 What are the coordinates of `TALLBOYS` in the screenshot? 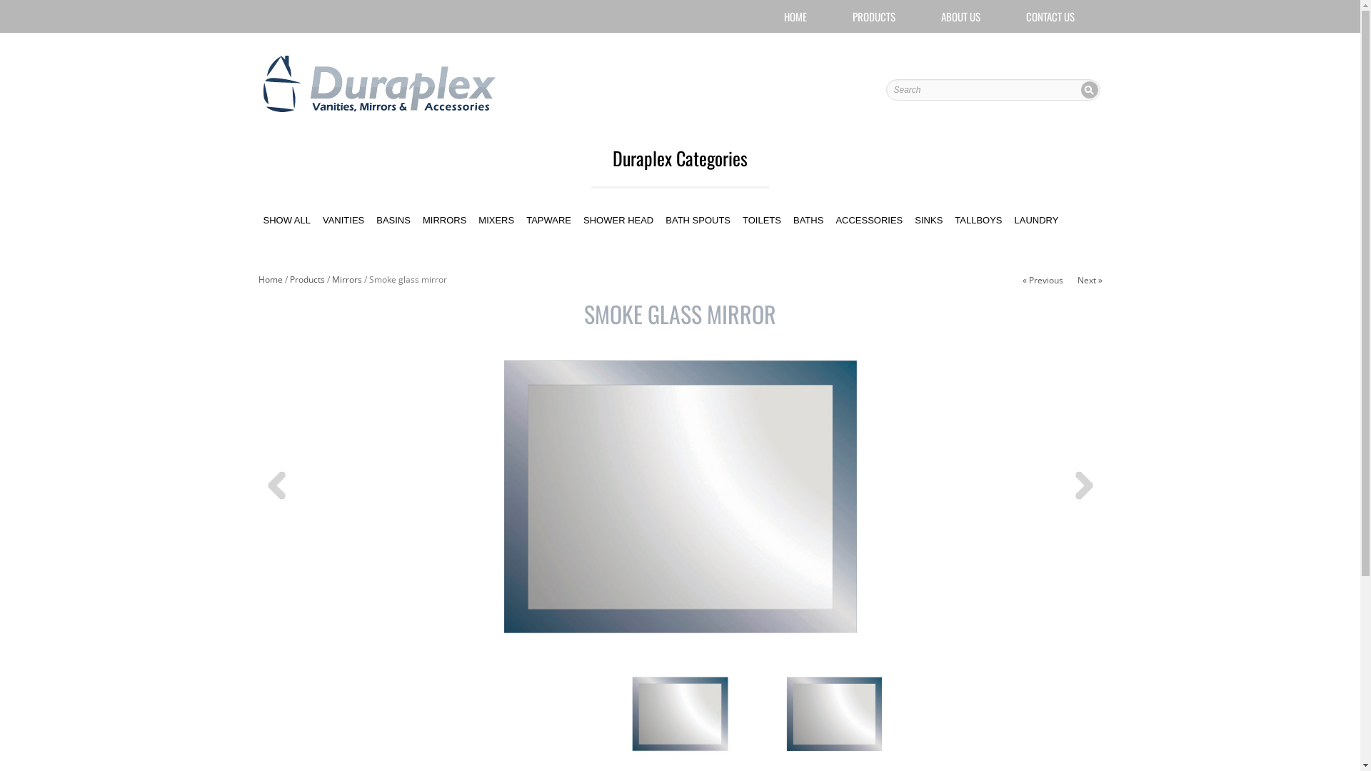 It's located at (978, 220).